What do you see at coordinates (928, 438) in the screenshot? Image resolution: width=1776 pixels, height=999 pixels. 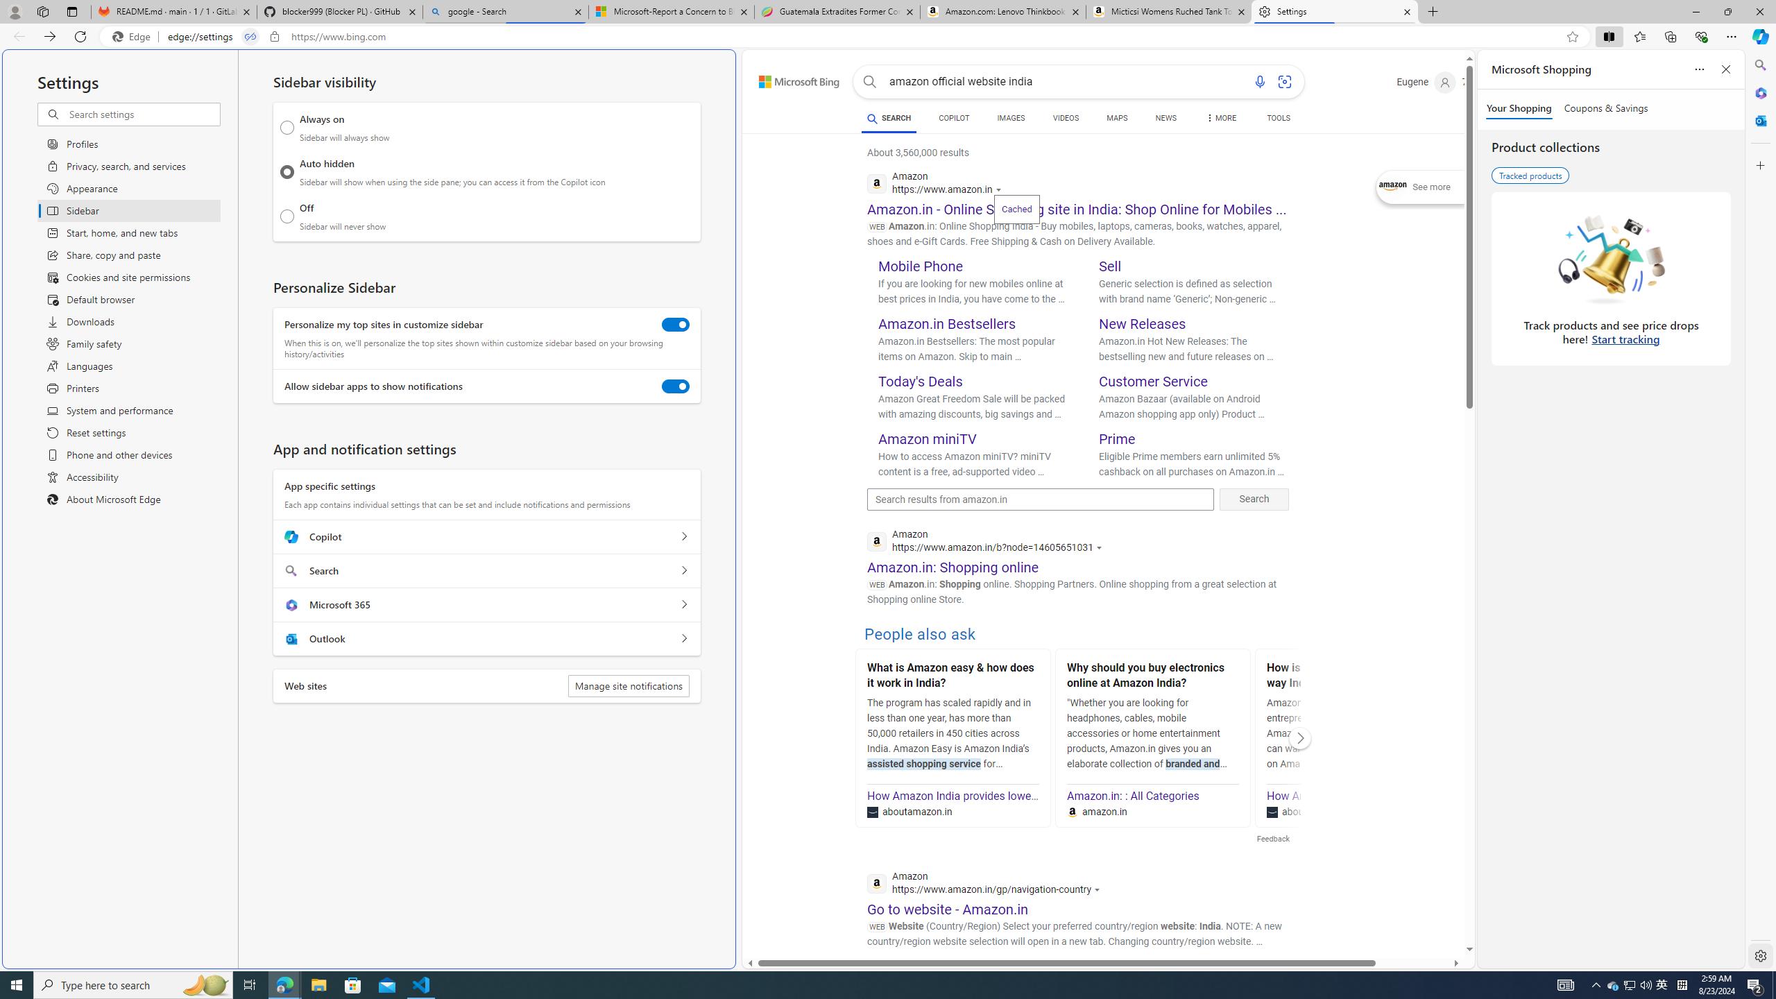 I see `Amazon miniTV` at bounding box center [928, 438].